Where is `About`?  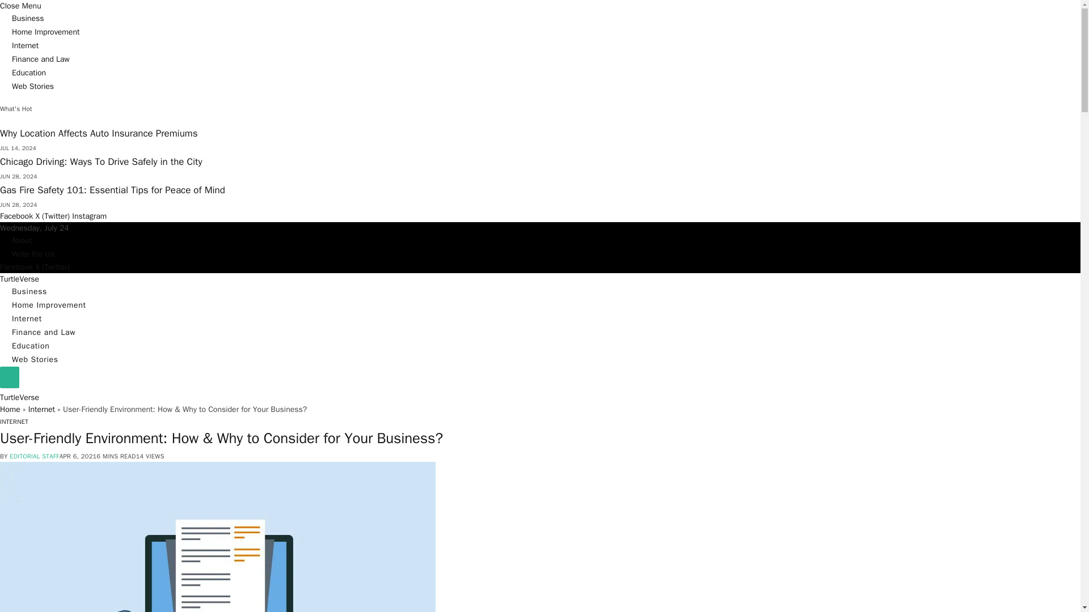 About is located at coordinates (22, 240).